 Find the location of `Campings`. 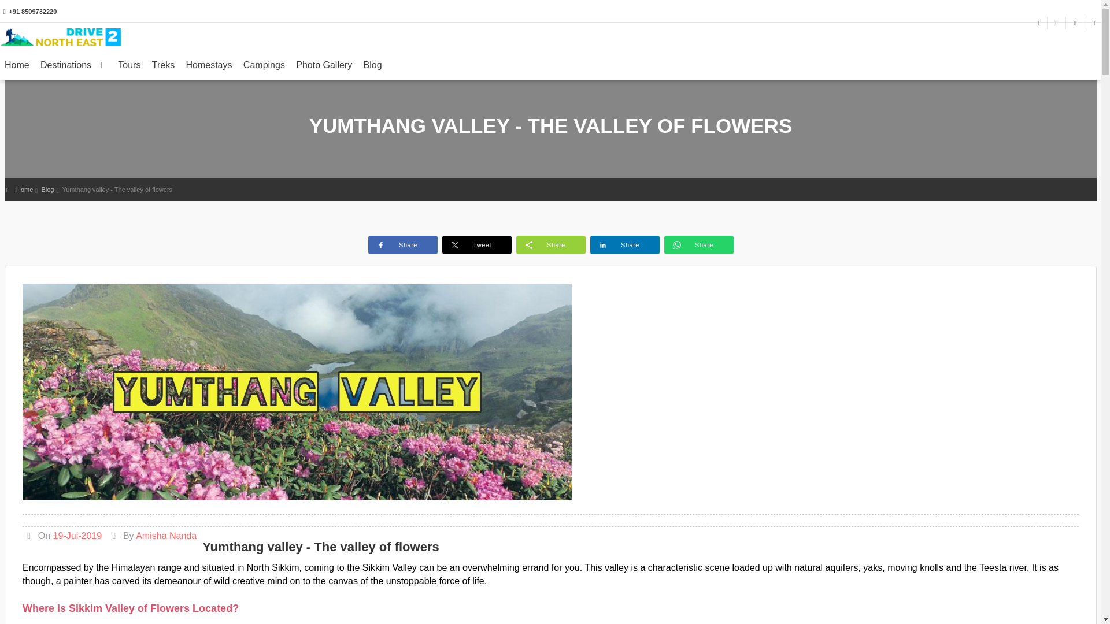

Campings is located at coordinates (264, 69).